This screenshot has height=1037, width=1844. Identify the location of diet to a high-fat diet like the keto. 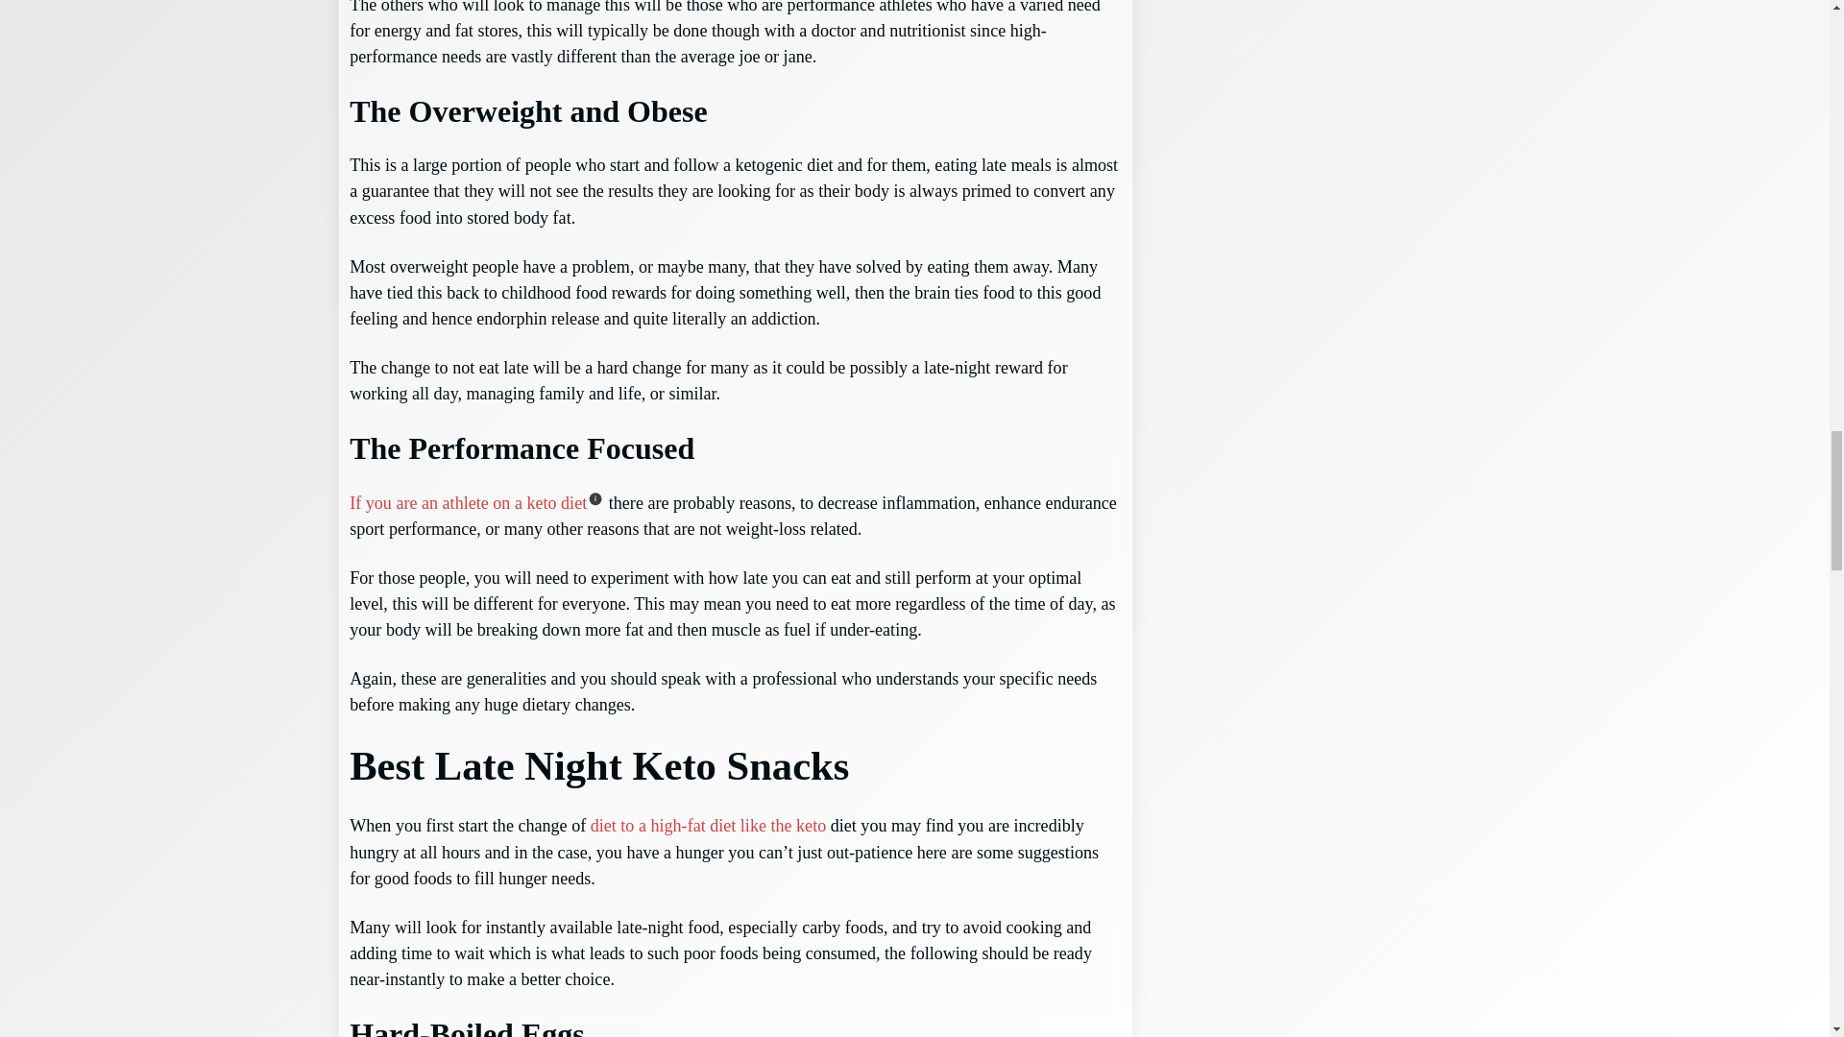
(708, 826).